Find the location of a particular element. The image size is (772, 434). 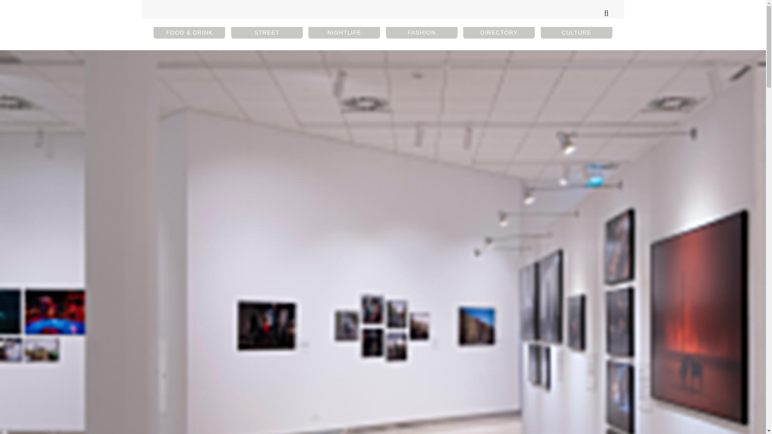

NIGHTLIFE is located at coordinates (344, 33).